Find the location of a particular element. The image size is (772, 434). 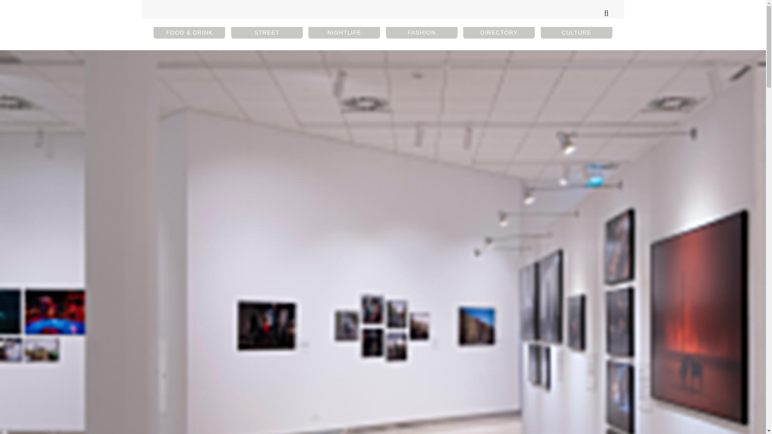

NIGHTLIFE is located at coordinates (344, 33).